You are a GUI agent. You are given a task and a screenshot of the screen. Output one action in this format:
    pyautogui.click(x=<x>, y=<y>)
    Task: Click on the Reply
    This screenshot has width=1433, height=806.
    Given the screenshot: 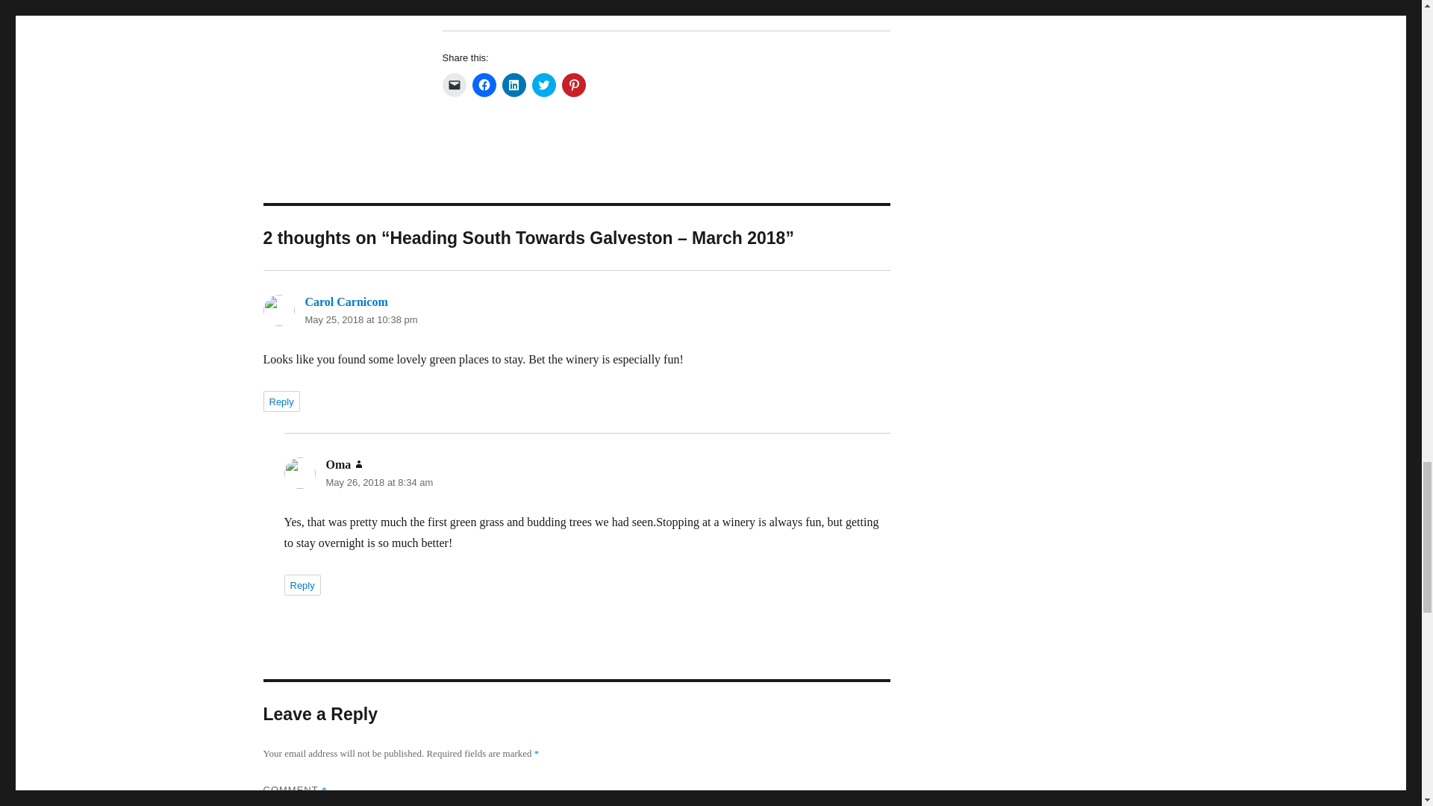 What is the action you would take?
    pyautogui.click(x=302, y=585)
    